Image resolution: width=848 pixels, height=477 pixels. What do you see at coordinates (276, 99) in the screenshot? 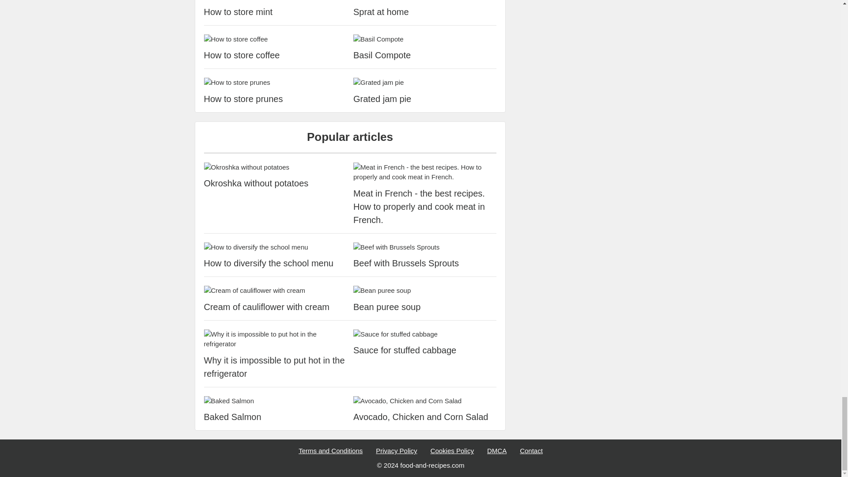
I see `How to store prunes` at bounding box center [276, 99].